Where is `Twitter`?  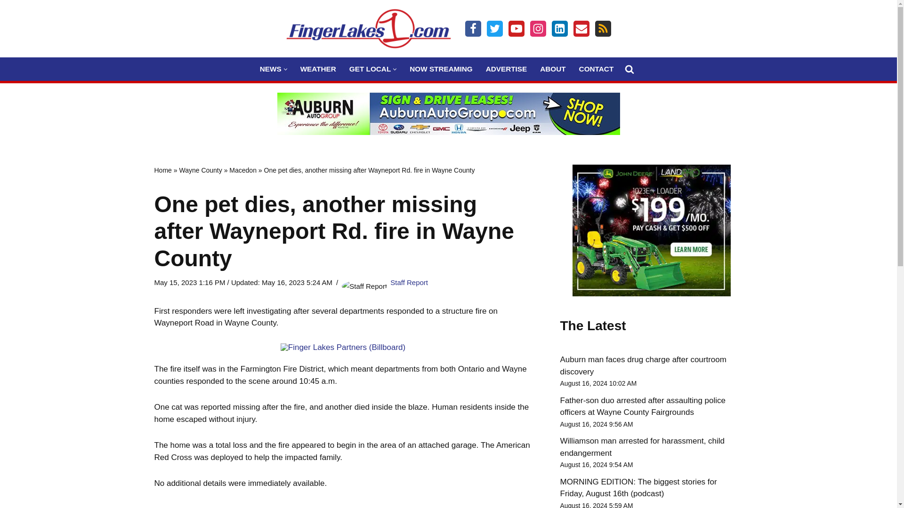
Twitter is located at coordinates (494, 28).